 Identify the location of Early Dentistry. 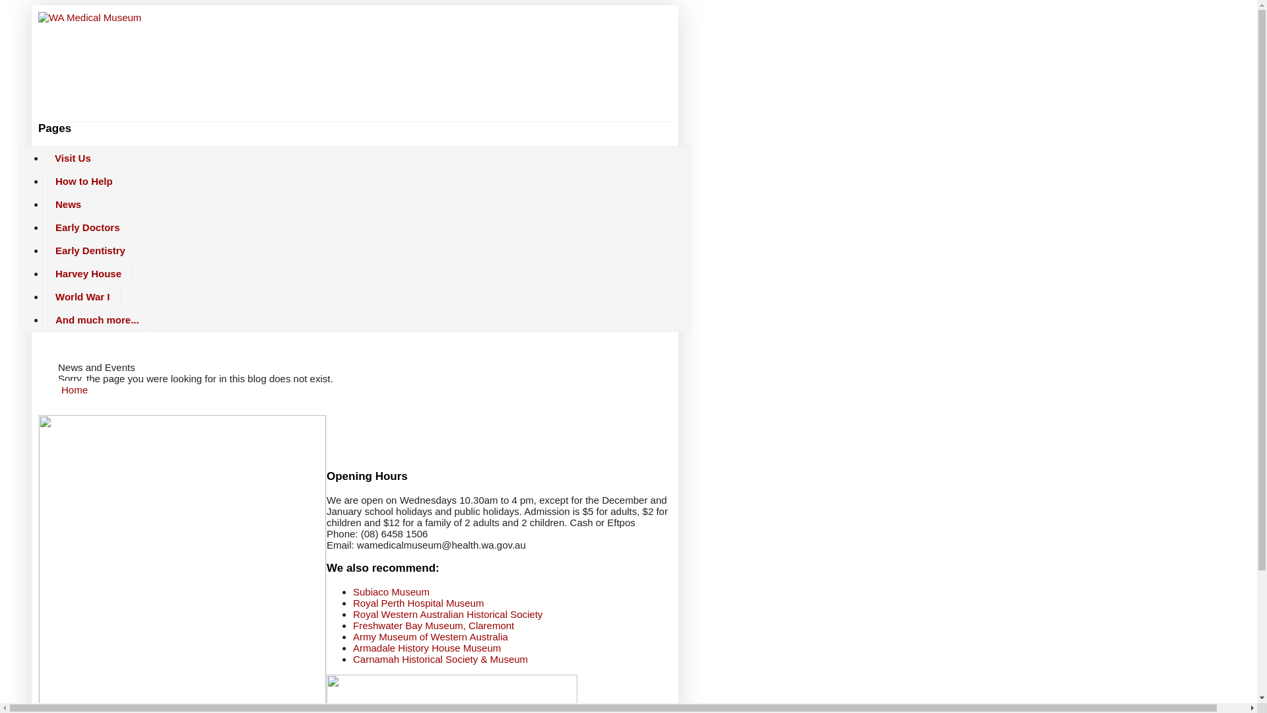
(90, 251).